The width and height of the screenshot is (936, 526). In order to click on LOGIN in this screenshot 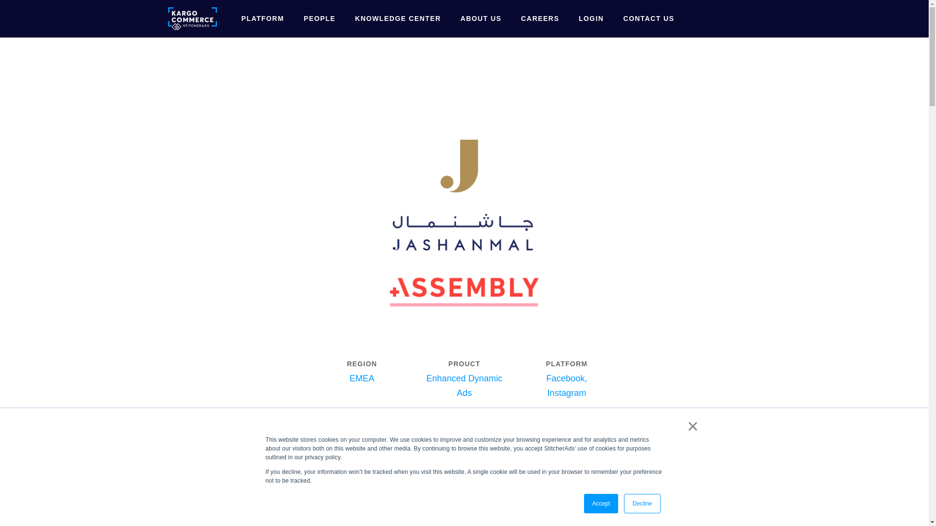, I will do `click(591, 19)`.